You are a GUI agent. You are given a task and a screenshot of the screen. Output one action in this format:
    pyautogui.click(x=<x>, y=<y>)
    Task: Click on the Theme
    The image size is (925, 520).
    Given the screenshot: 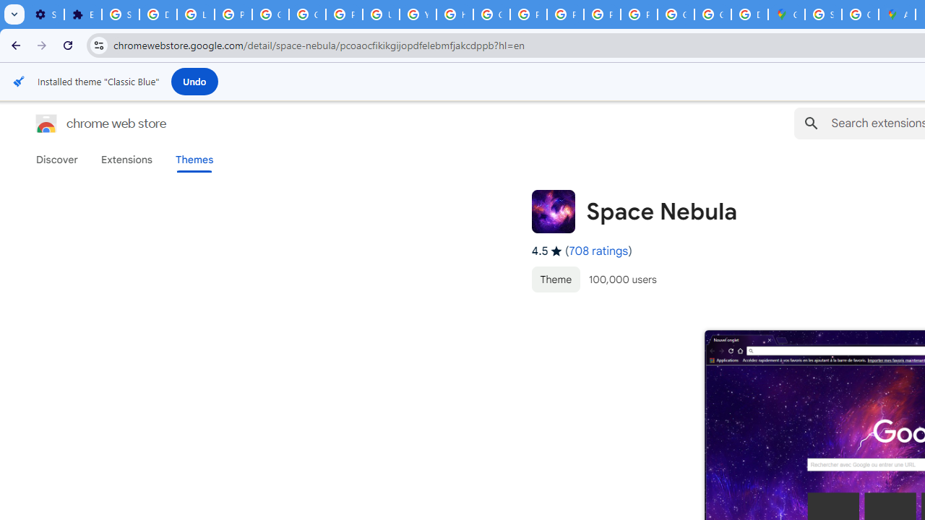 What is the action you would take?
    pyautogui.click(x=555, y=279)
    